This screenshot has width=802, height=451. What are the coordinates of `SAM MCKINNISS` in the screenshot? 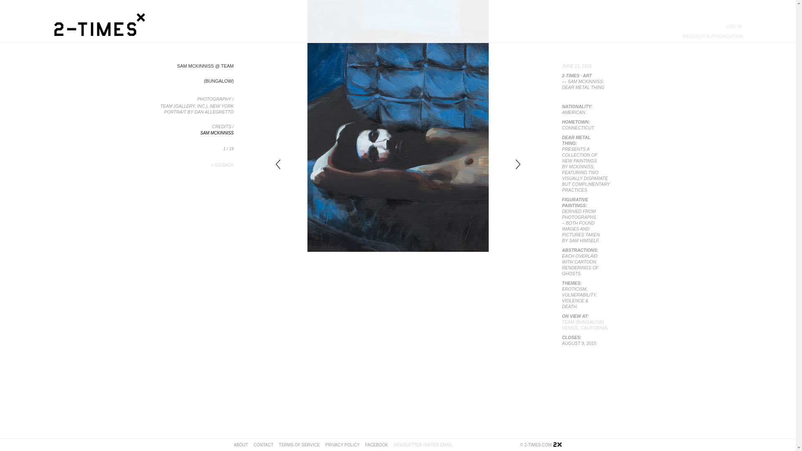 It's located at (217, 133).